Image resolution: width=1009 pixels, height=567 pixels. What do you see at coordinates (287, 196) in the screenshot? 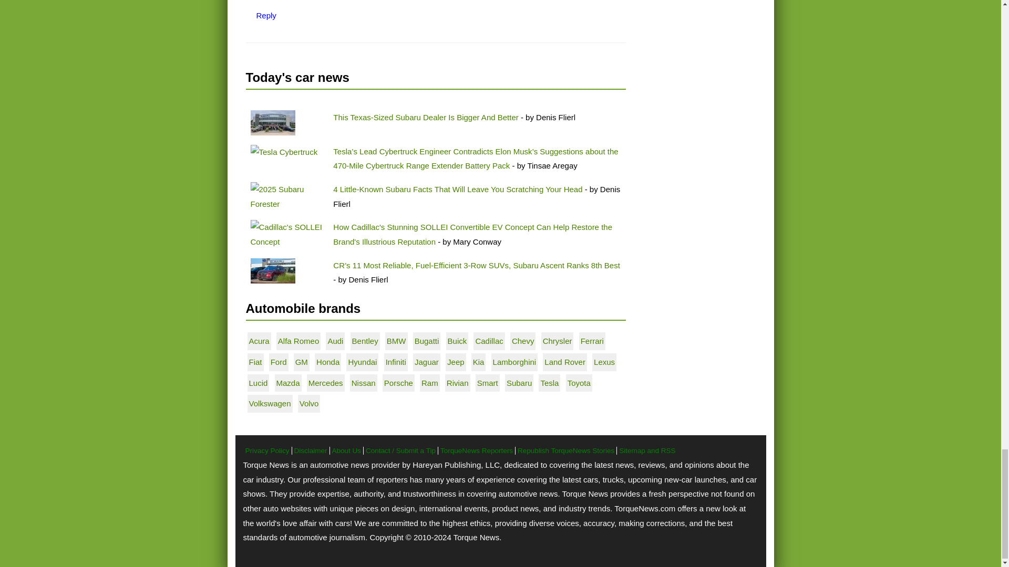
I see `2025 Subaru Forester with younger female customer` at bounding box center [287, 196].